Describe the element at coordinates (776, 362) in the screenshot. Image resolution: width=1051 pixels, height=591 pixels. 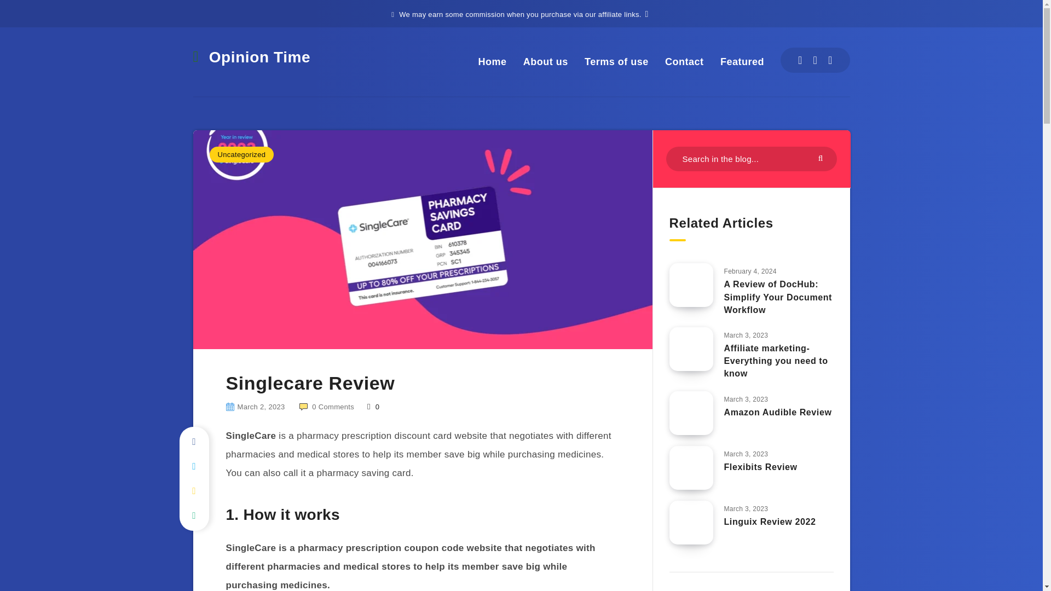
I see `Affiliate marketing- Everything you need to know` at that location.